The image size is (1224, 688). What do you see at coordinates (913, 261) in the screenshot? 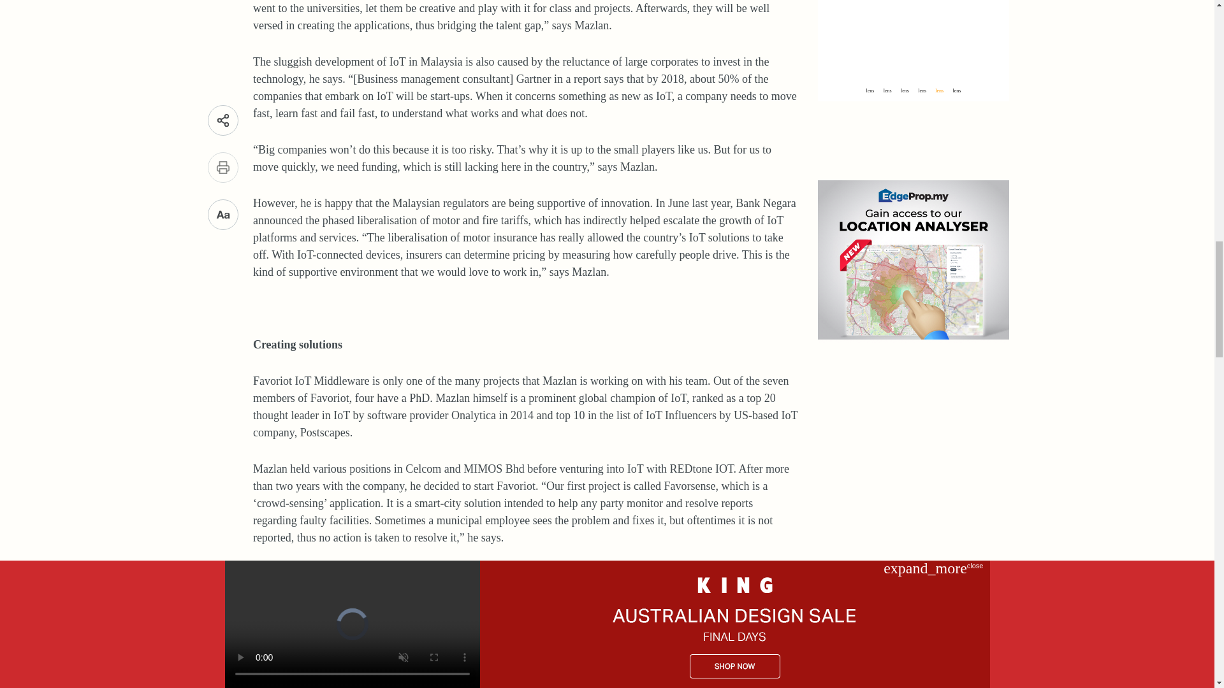
I see `3rd party ad content` at bounding box center [913, 261].